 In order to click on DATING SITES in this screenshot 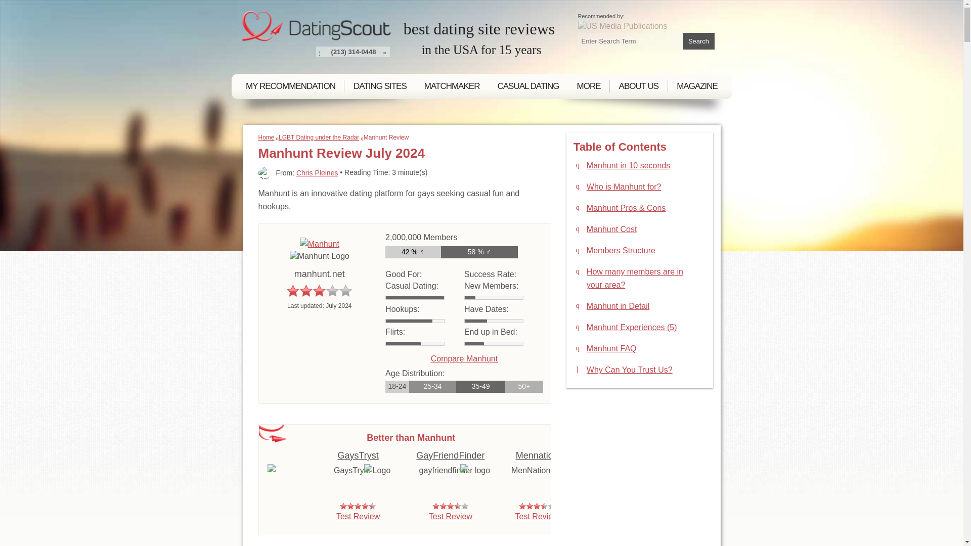, I will do `click(380, 86)`.